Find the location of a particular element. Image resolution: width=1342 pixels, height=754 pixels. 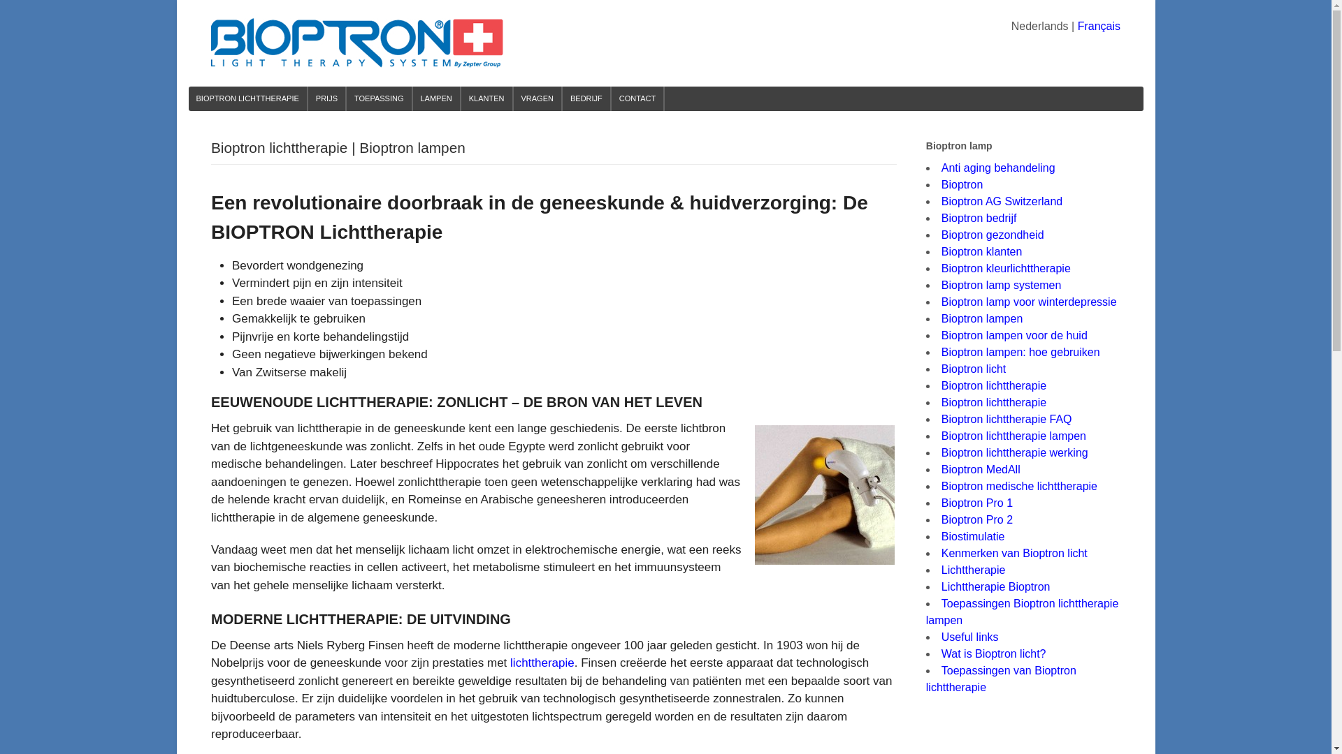

Bioptron gezondheid is located at coordinates (993, 235).